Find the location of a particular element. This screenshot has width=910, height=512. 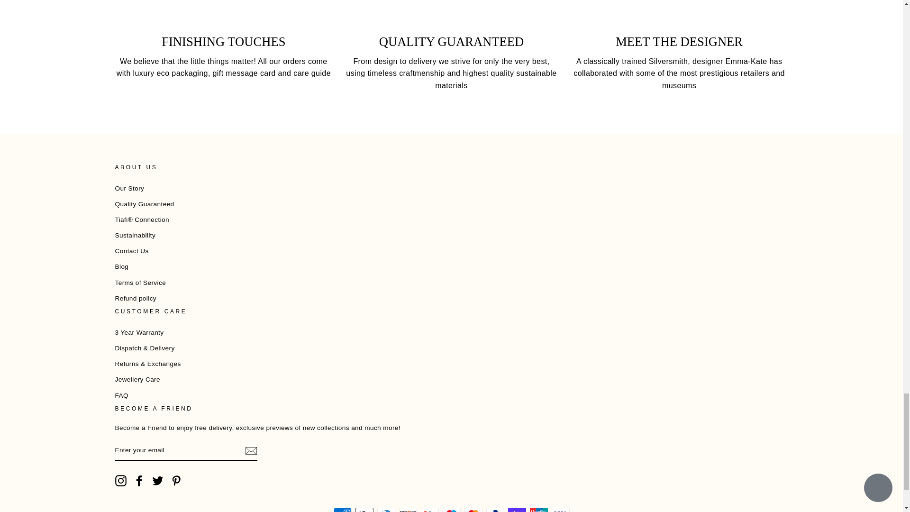

Tiafi Jewellery on Facebook is located at coordinates (139, 481).